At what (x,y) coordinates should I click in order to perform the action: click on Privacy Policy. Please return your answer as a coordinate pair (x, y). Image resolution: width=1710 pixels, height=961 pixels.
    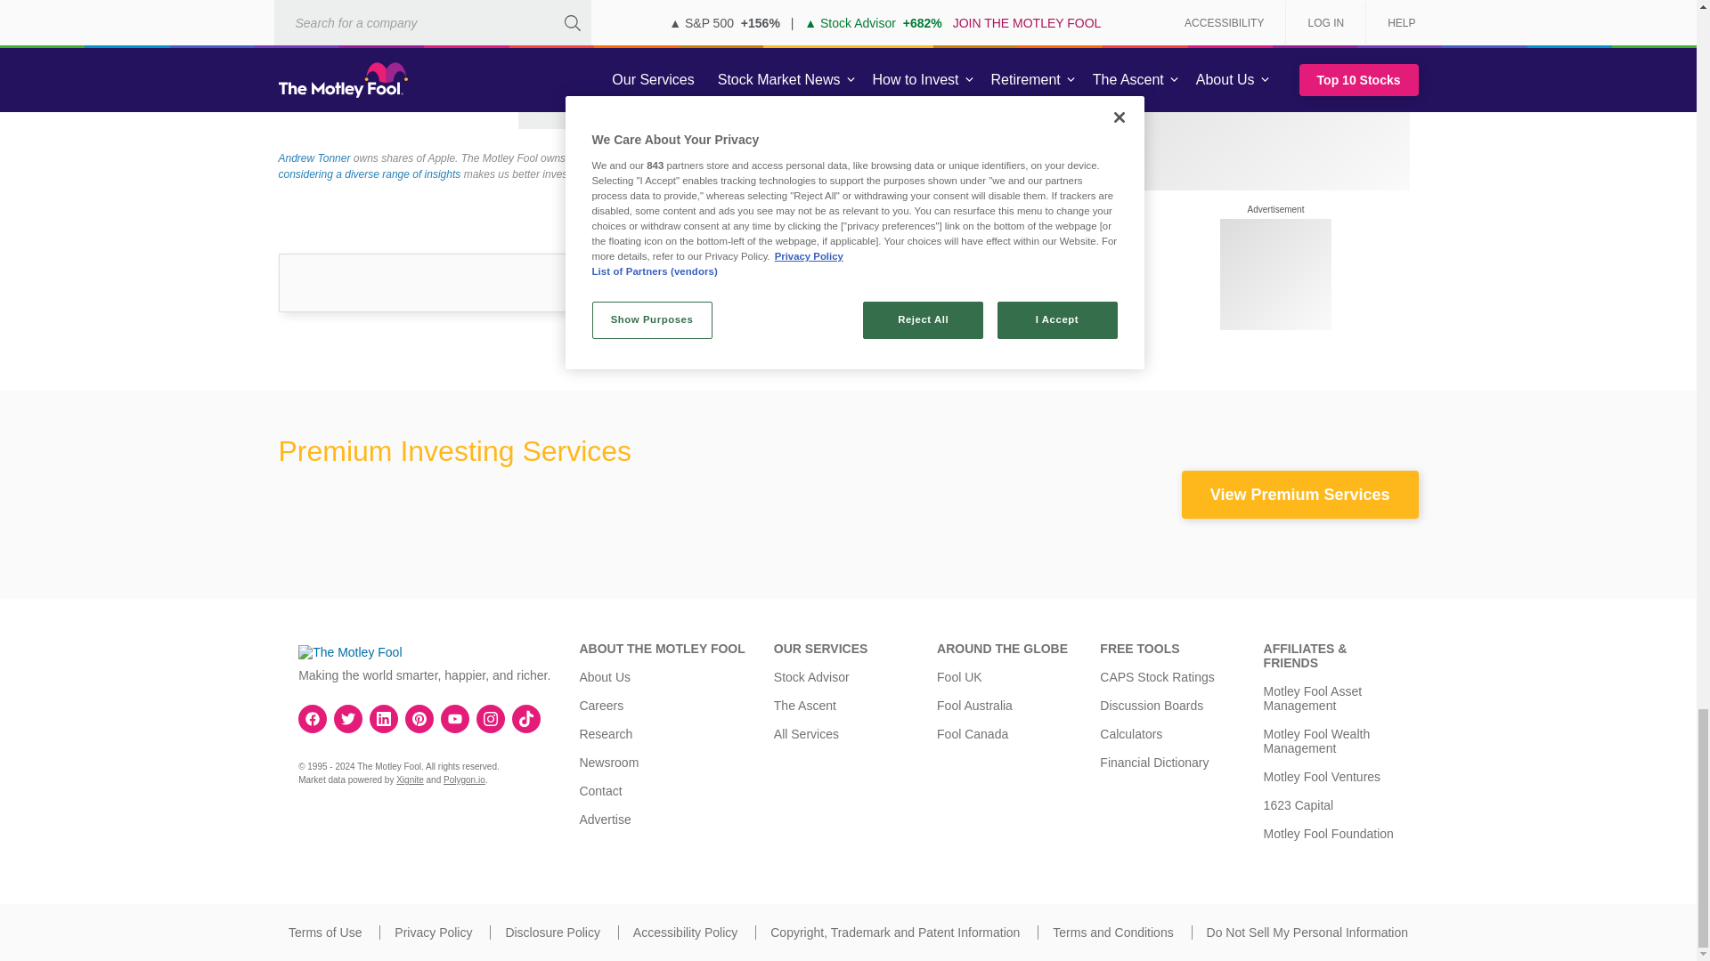
    Looking at the image, I should click on (433, 933).